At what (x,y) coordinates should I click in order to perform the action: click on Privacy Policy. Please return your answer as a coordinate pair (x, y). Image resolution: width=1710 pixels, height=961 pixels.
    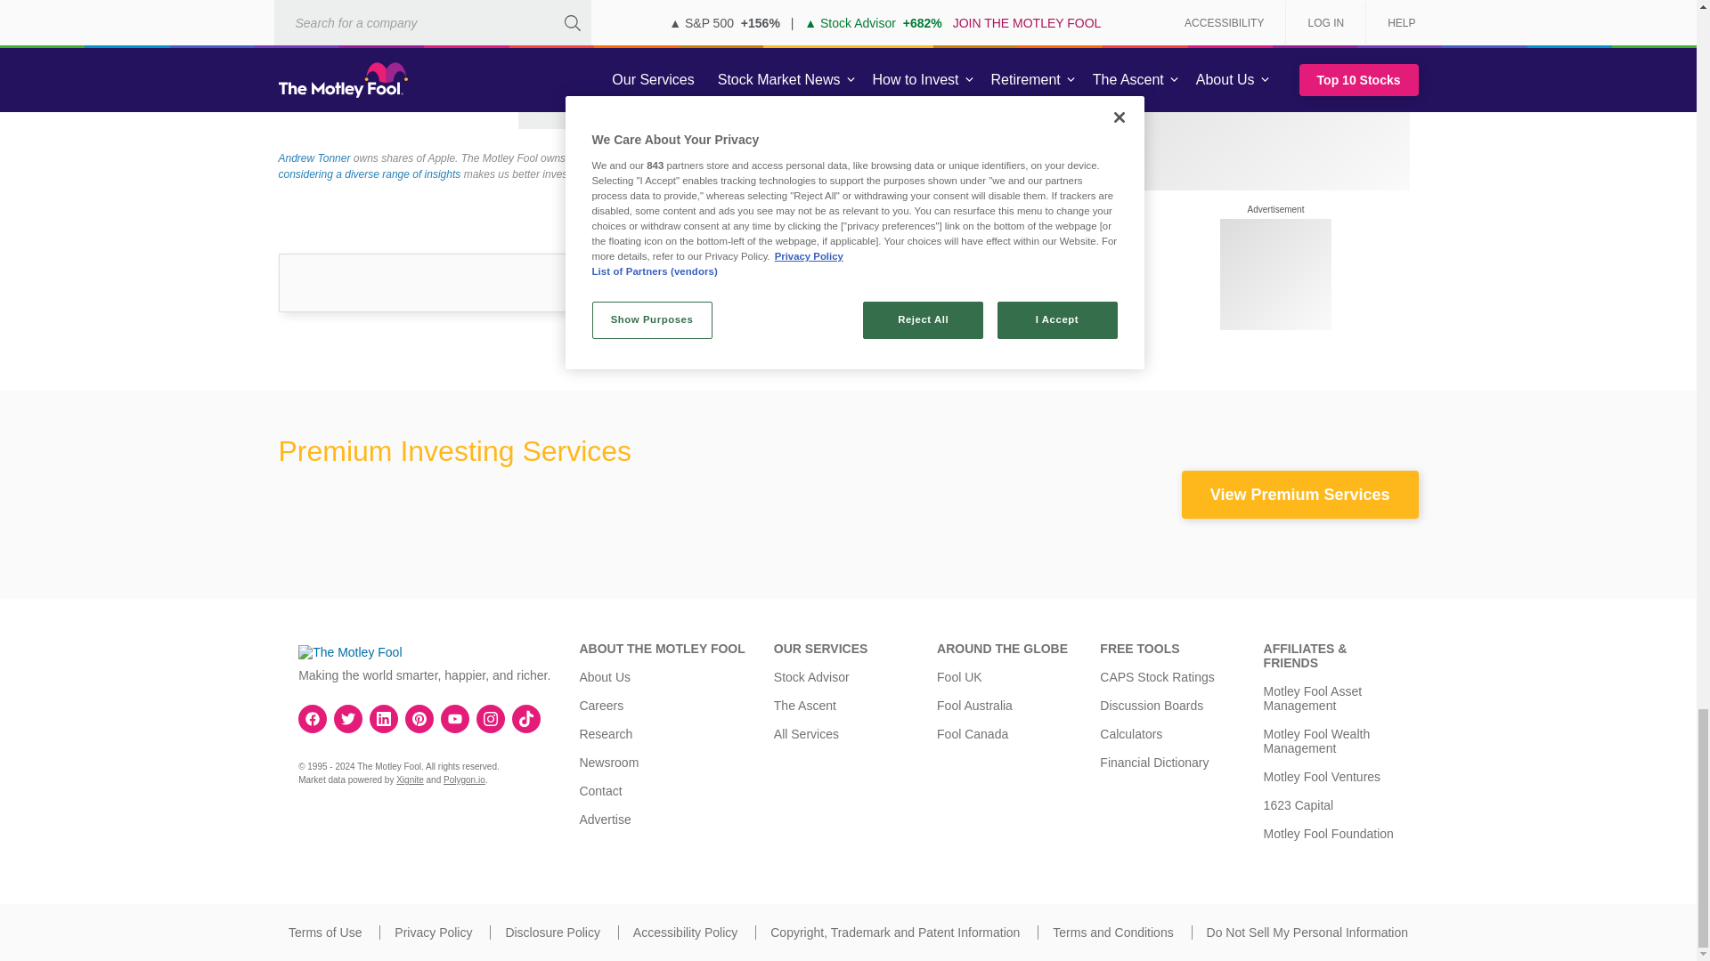
    Looking at the image, I should click on (433, 933).